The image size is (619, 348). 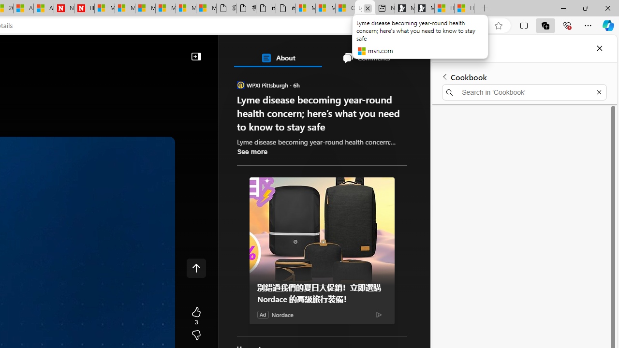 What do you see at coordinates (196, 316) in the screenshot?
I see `3 Like` at bounding box center [196, 316].